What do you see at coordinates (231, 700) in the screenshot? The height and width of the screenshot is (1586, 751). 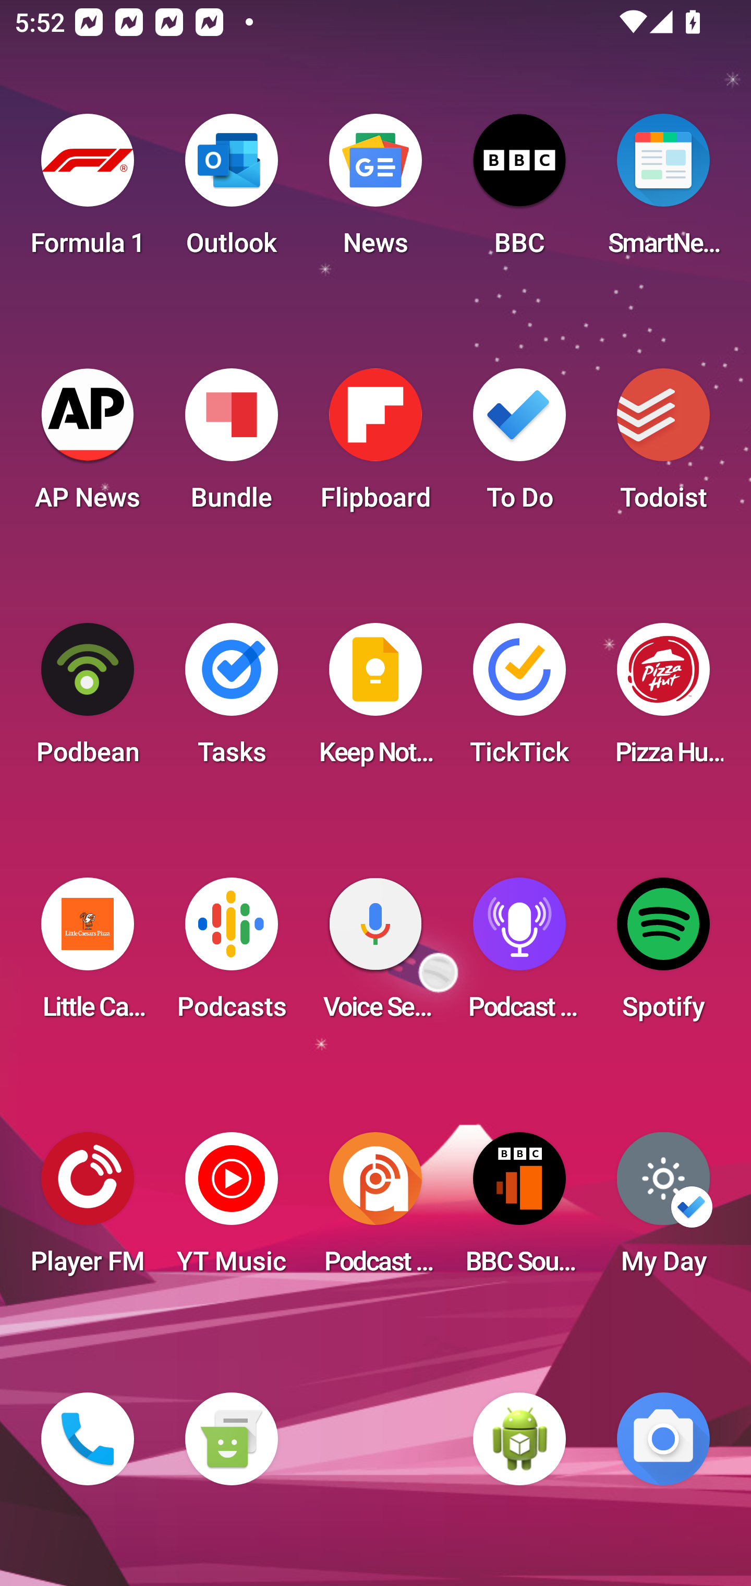 I see `Tasks` at bounding box center [231, 700].